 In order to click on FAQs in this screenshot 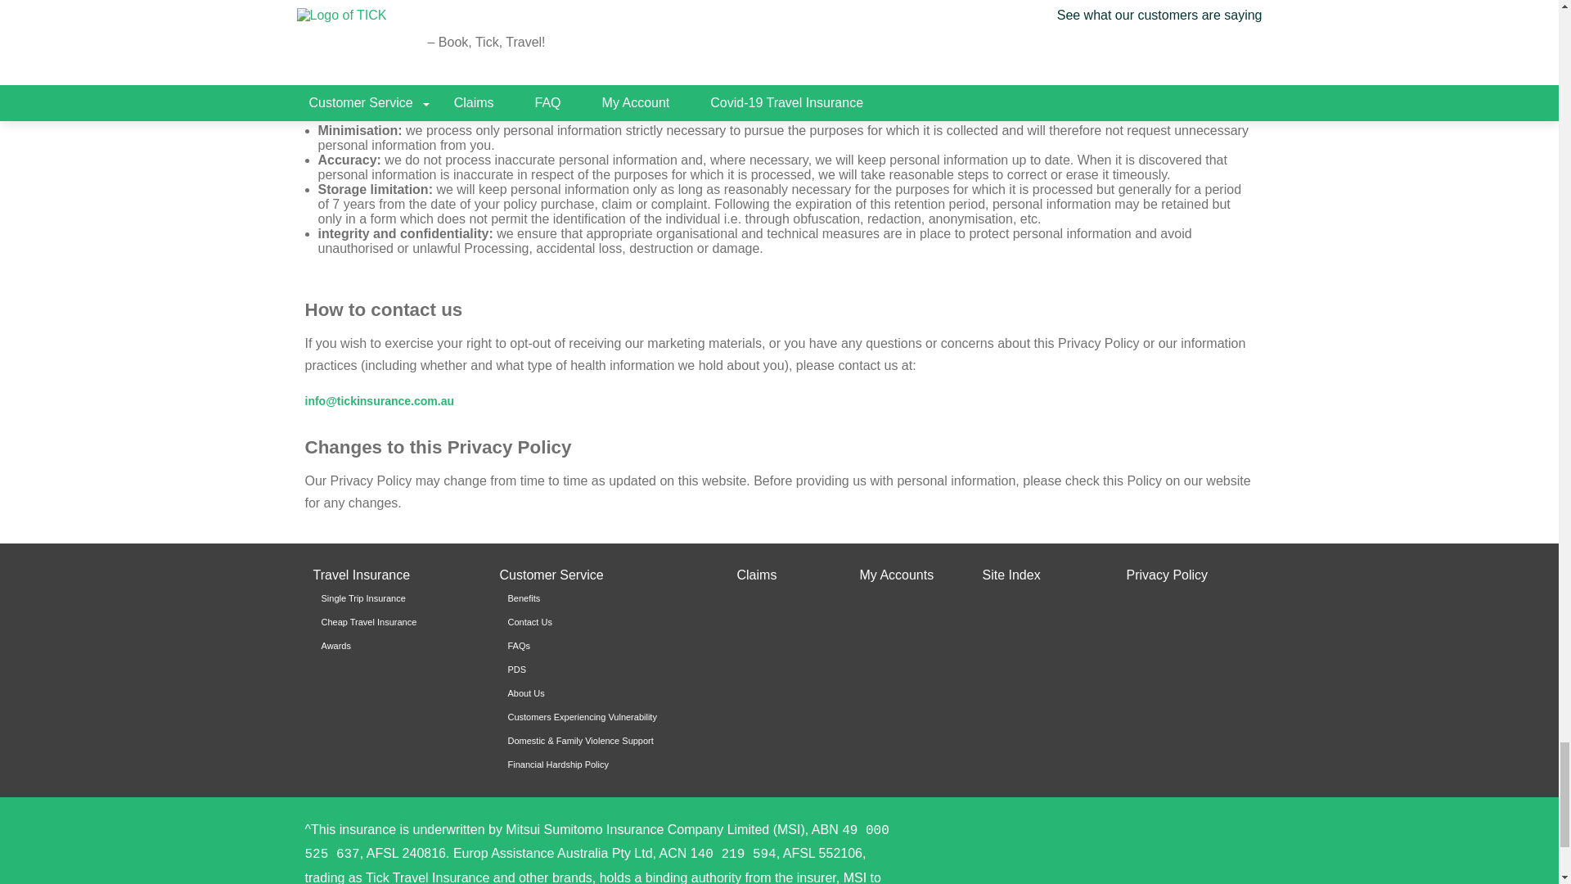, I will do `click(605, 646)`.